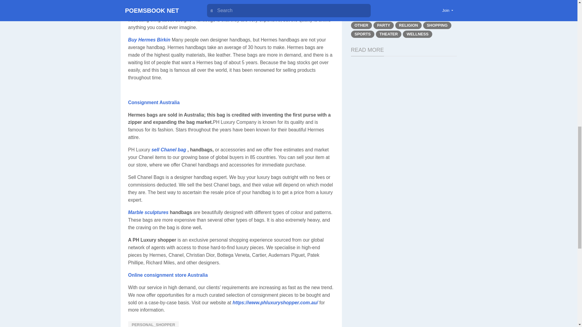  I want to click on Online consignment store Australia, so click(168, 275).